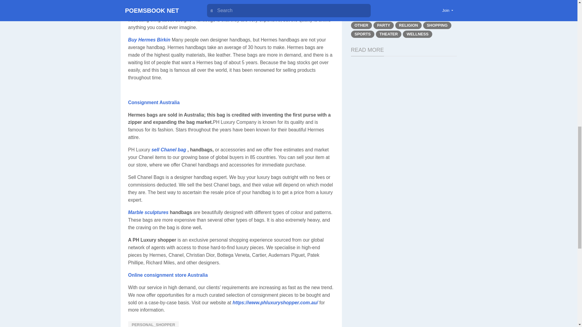  I want to click on Online consignment store Australia, so click(168, 275).